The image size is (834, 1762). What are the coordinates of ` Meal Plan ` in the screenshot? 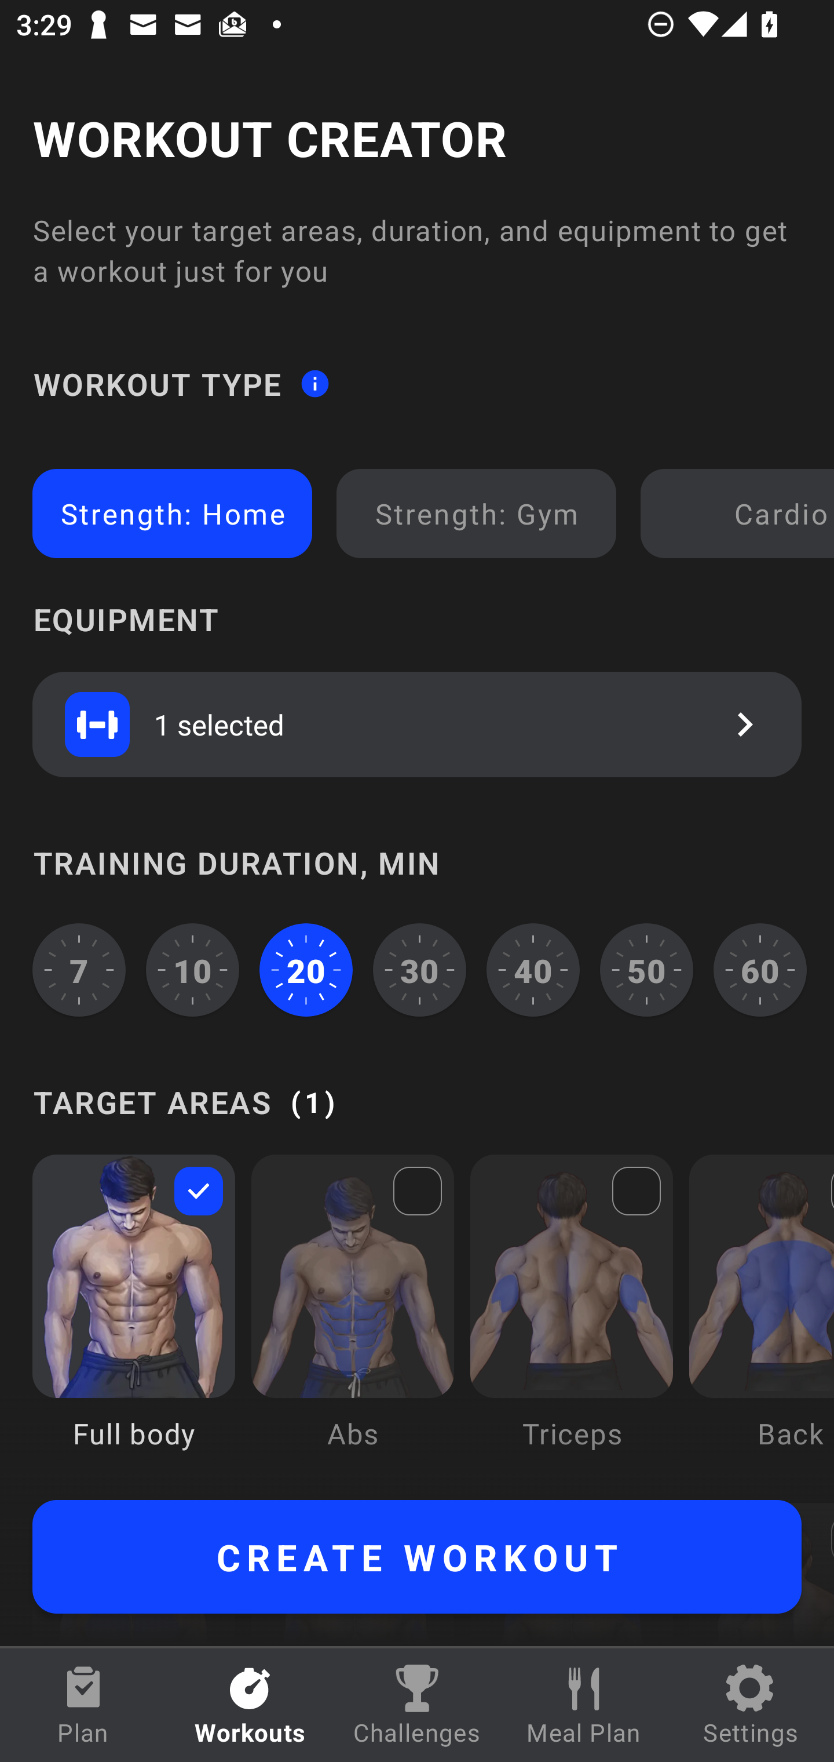 It's located at (584, 1705).